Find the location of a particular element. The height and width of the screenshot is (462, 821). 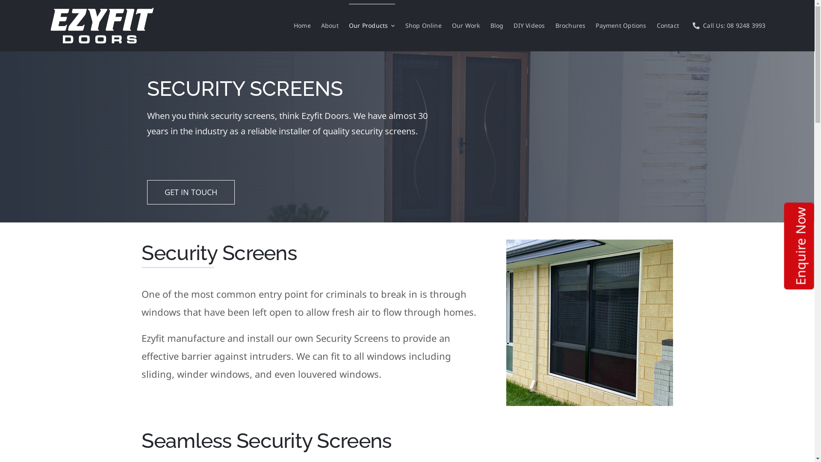

GET IN TOUCH is located at coordinates (191, 192).